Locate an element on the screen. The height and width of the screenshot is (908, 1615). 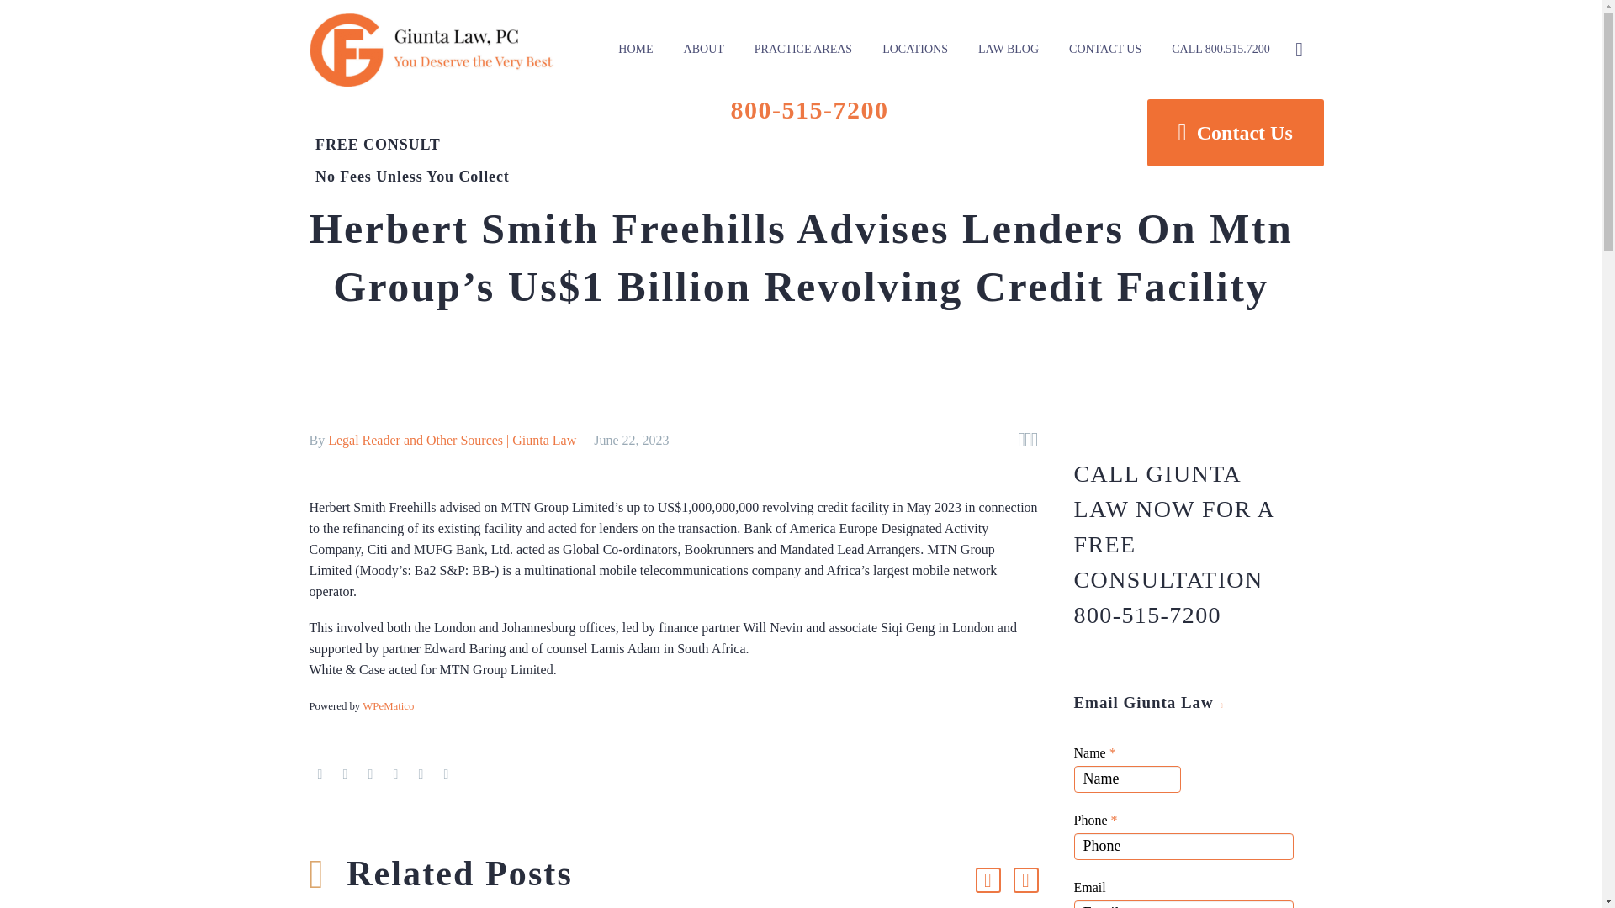
Practice Areas is located at coordinates (802, 49).